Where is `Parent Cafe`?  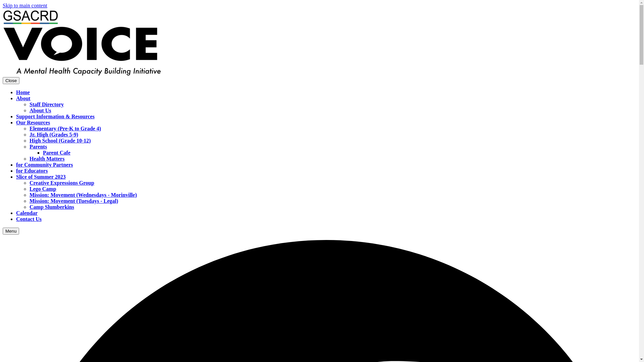
Parent Cafe is located at coordinates (57, 153).